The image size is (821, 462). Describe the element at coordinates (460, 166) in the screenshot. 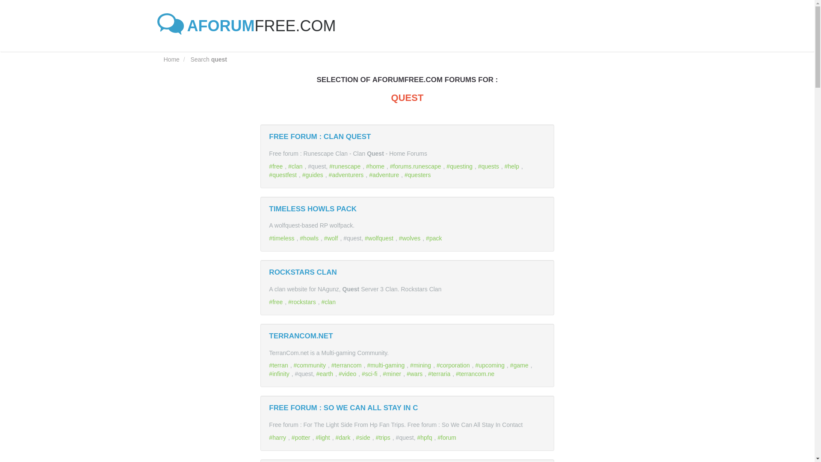

I see `questing` at that location.